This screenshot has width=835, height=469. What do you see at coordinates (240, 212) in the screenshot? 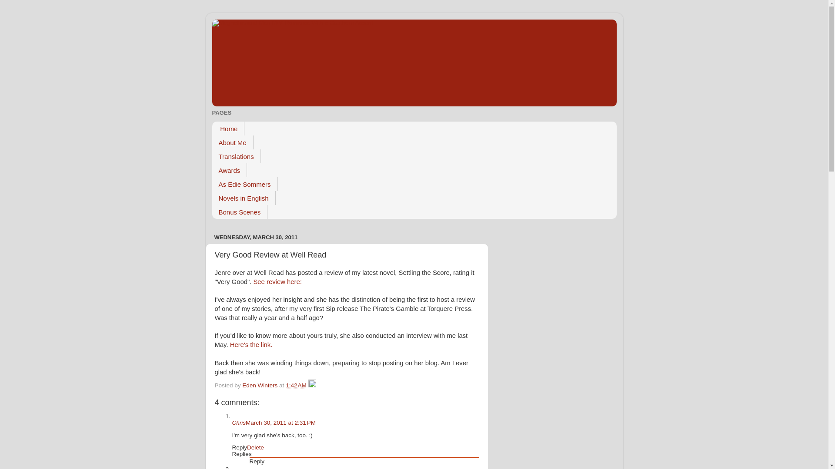
I see `Bonus Scenes` at bounding box center [240, 212].